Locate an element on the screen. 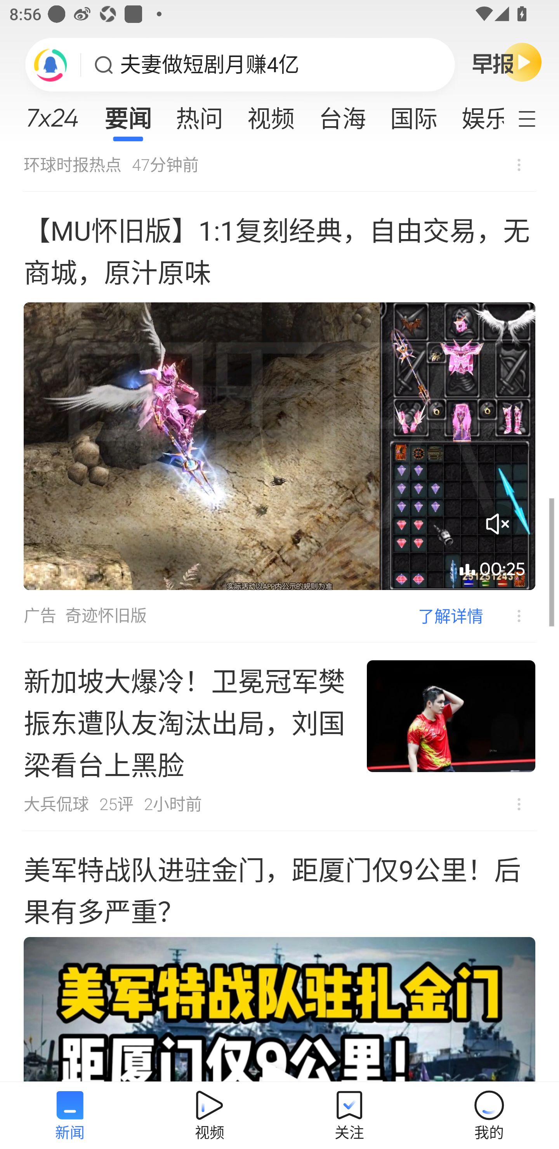 The width and height of the screenshot is (559, 1149). 00:26 音量开关 is located at coordinates (279, 446).